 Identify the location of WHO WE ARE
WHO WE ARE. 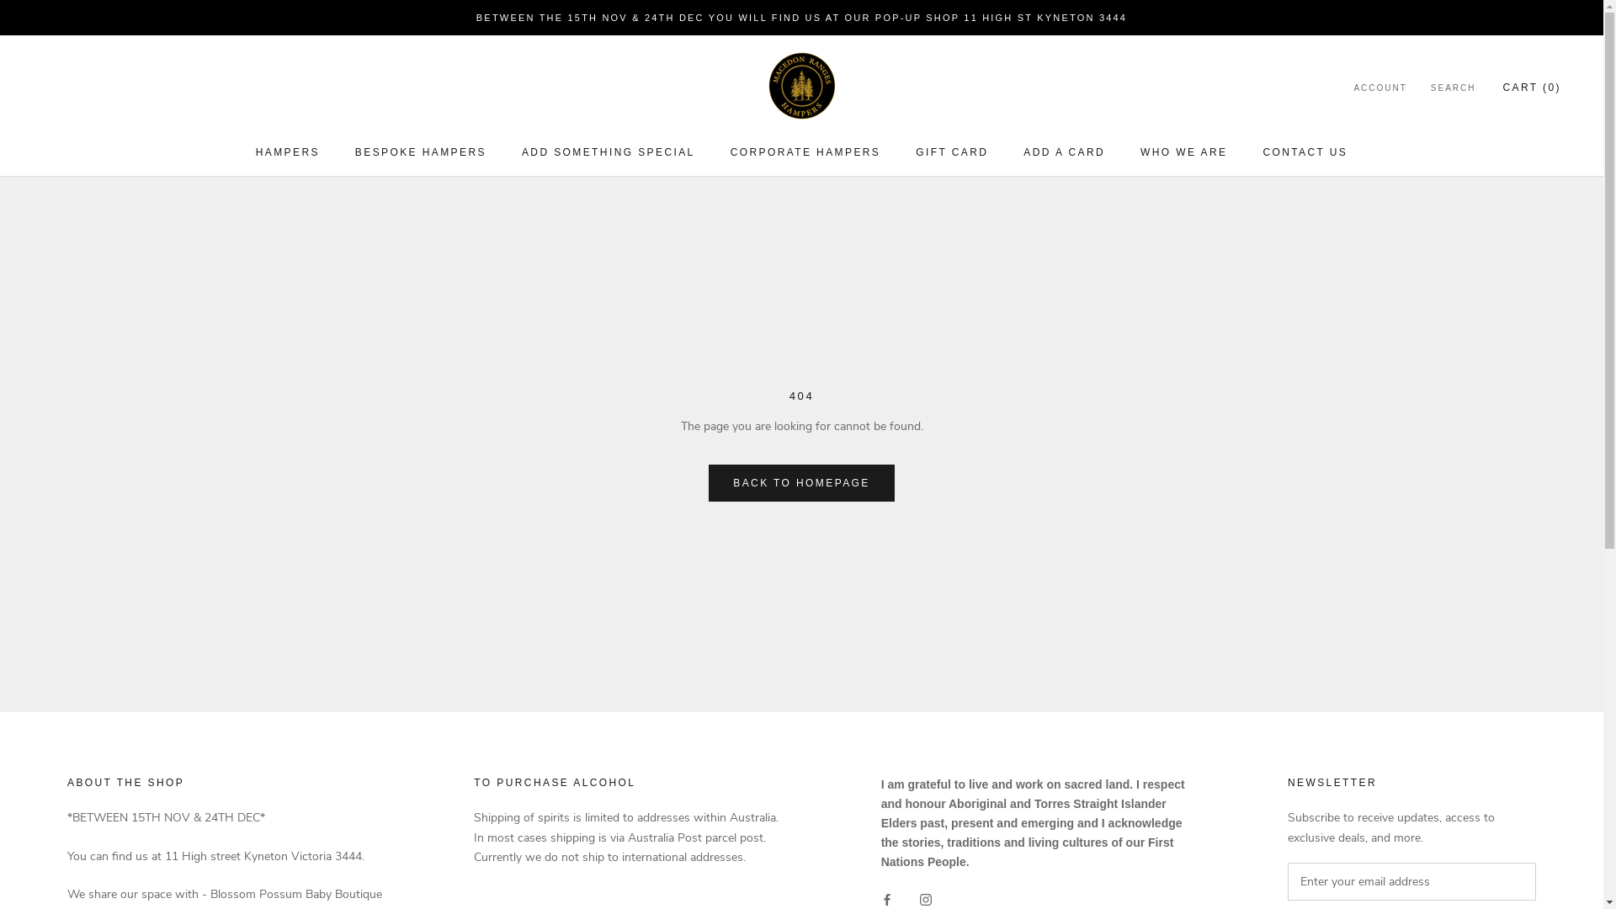
(1183, 152).